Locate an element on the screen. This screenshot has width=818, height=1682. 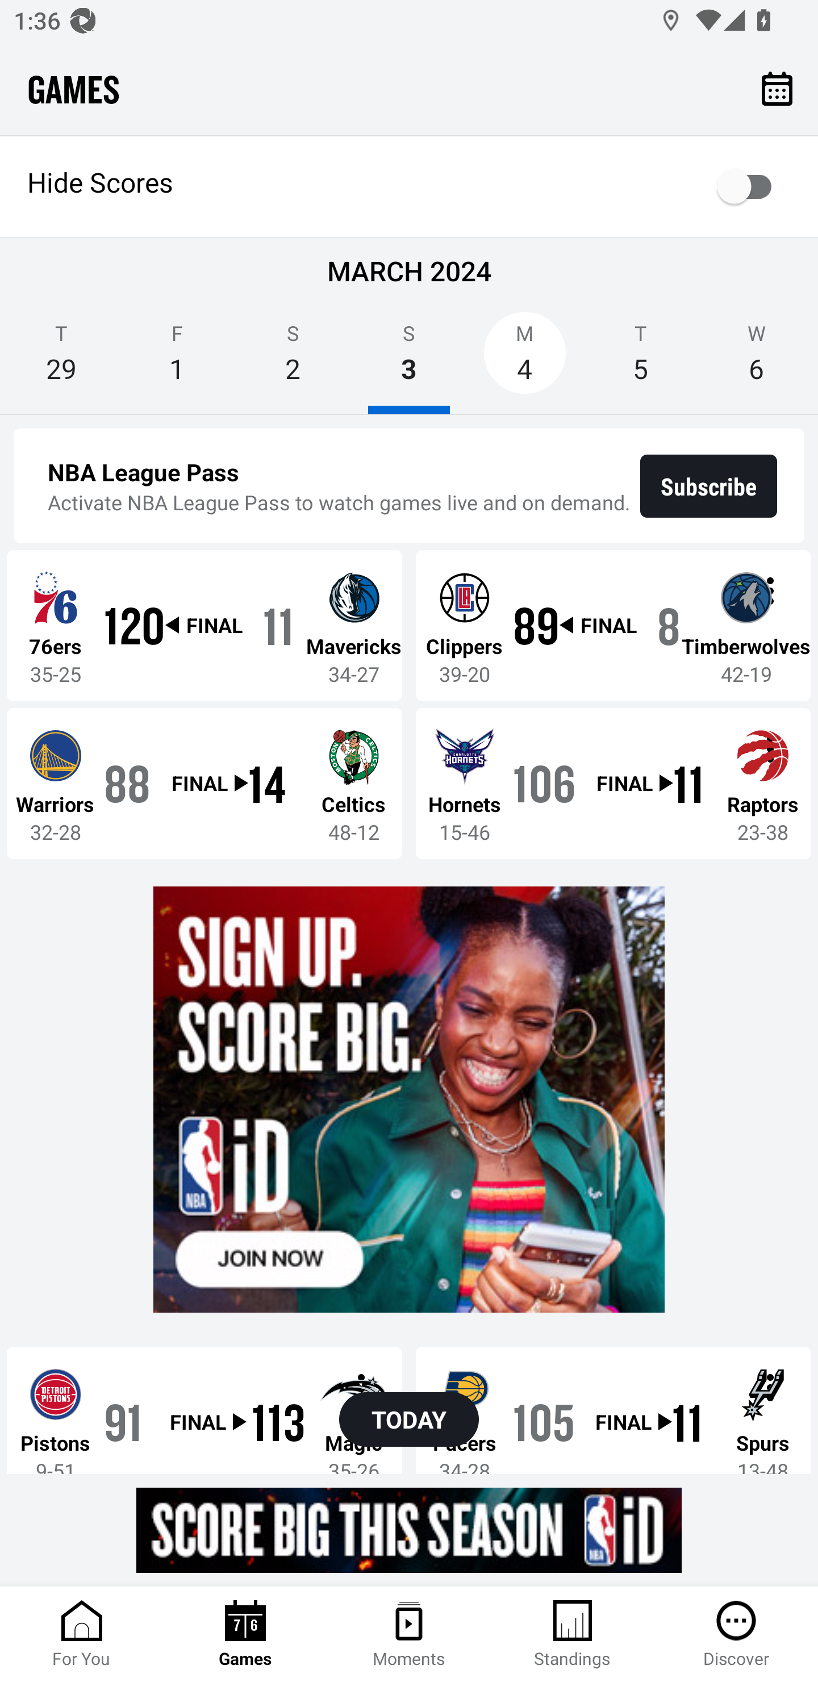
Calendar is located at coordinates (777, 88).